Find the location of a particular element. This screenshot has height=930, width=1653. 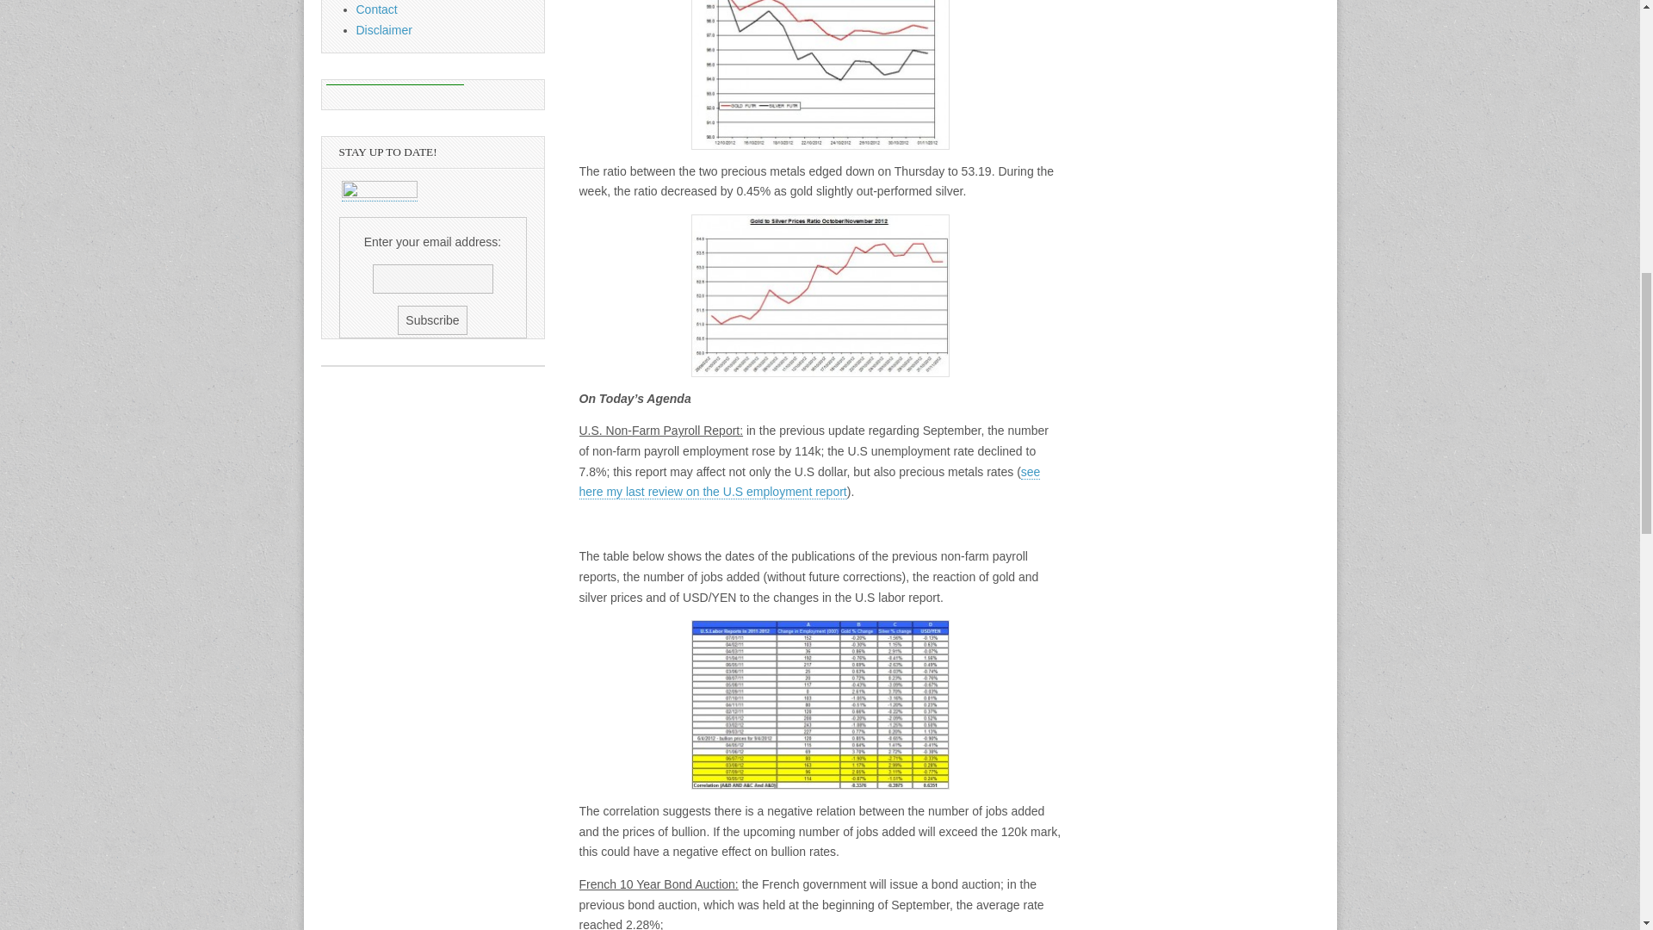

Contact is located at coordinates (377, 9).